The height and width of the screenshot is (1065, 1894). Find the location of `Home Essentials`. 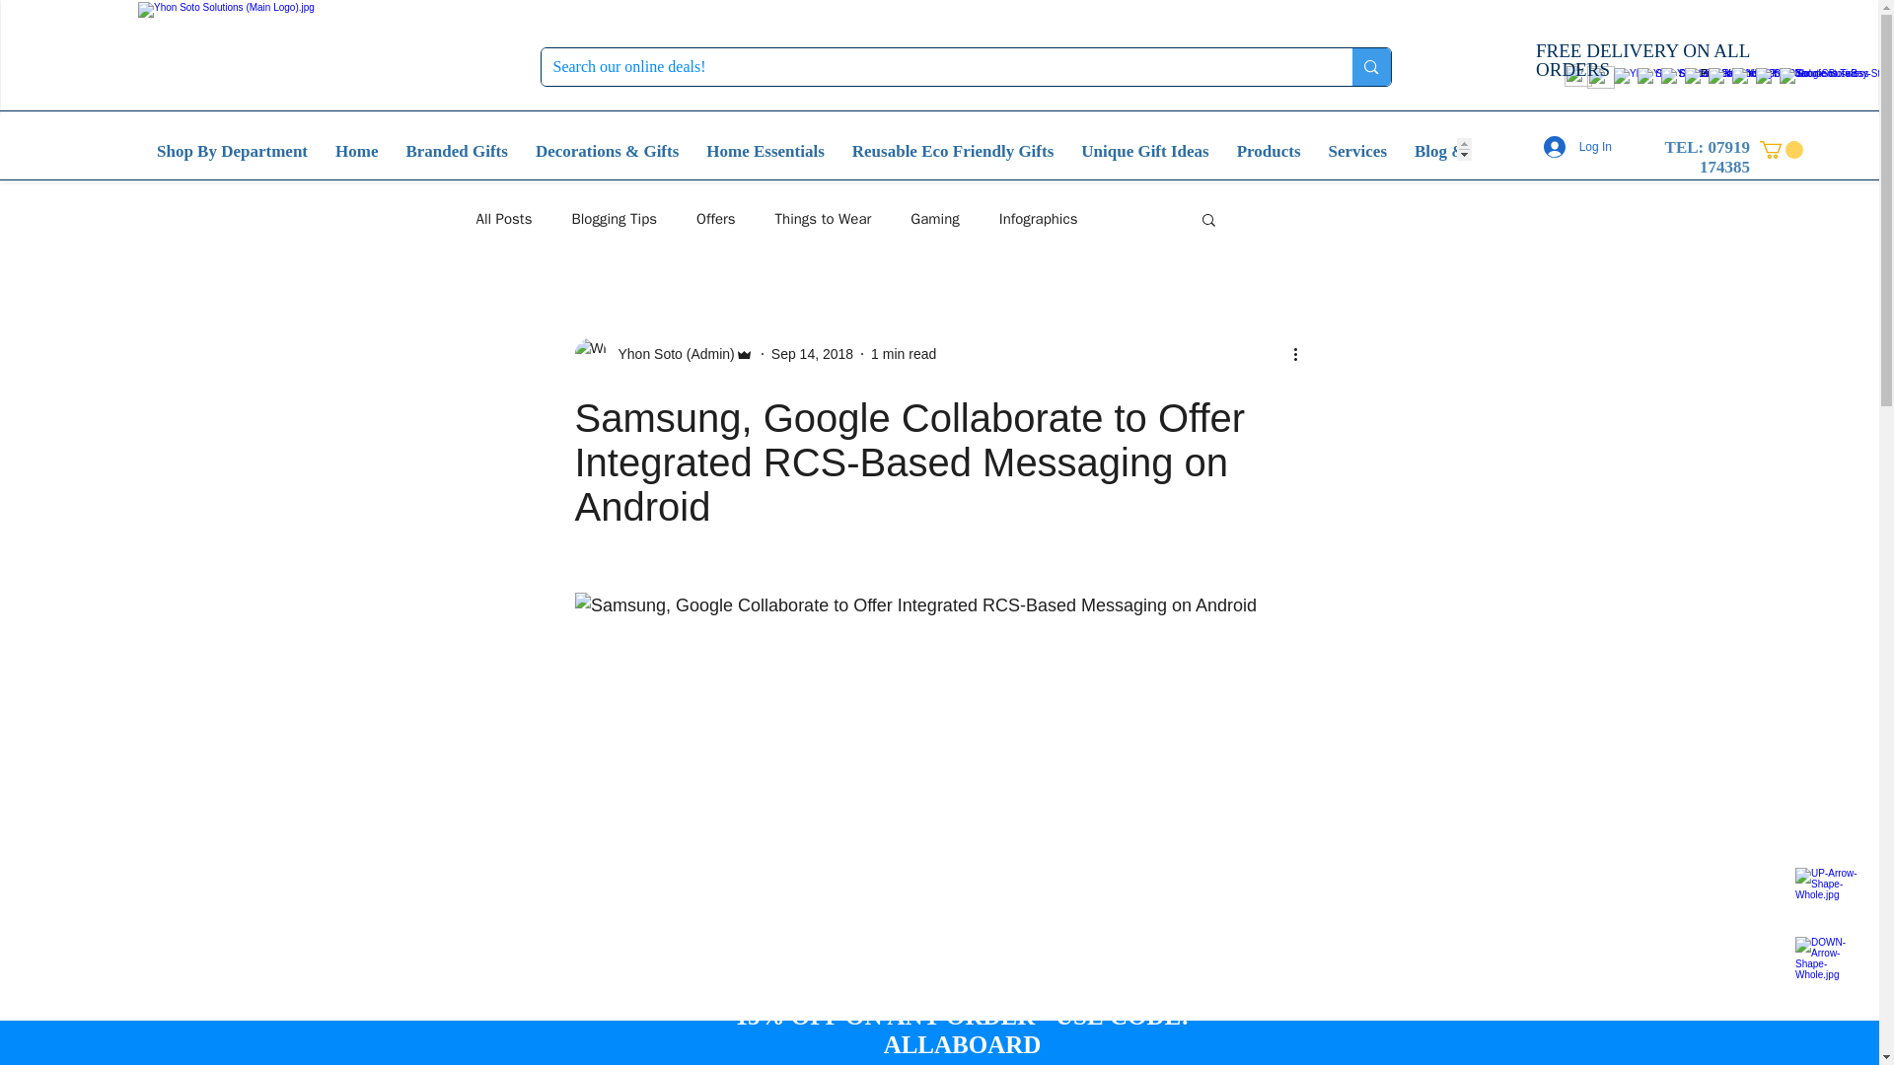

Home Essentials is located at coordinates (765, 148).